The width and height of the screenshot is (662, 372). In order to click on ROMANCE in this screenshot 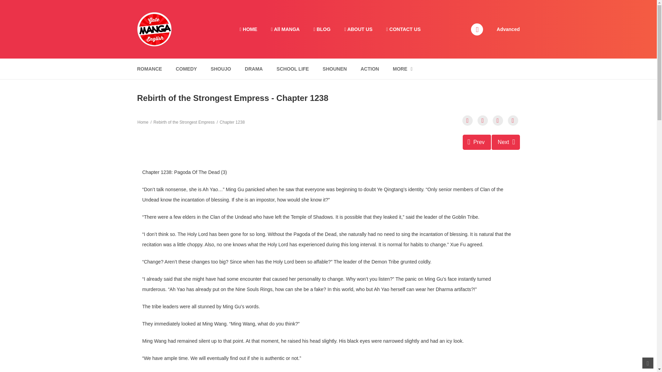, I will do `click(285, 29)`.